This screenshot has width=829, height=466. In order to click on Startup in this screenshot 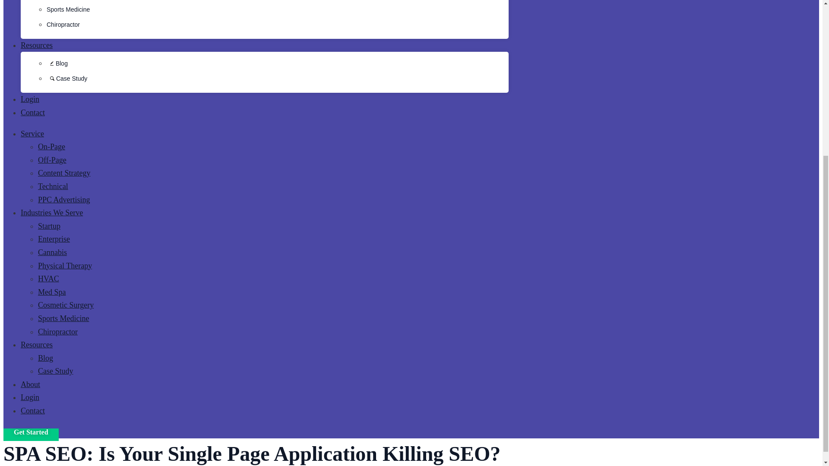, I will do `click(49, 226)`.